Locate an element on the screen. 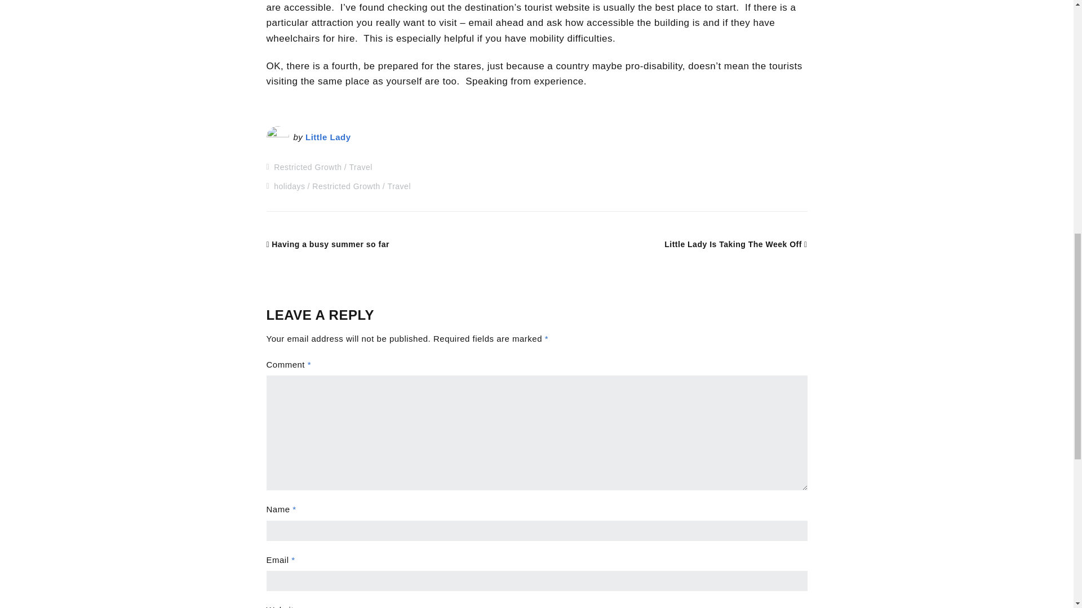 The height and width of the screenshot is (608, 1082). Restricted Growth is located at coordinates (346, 186).